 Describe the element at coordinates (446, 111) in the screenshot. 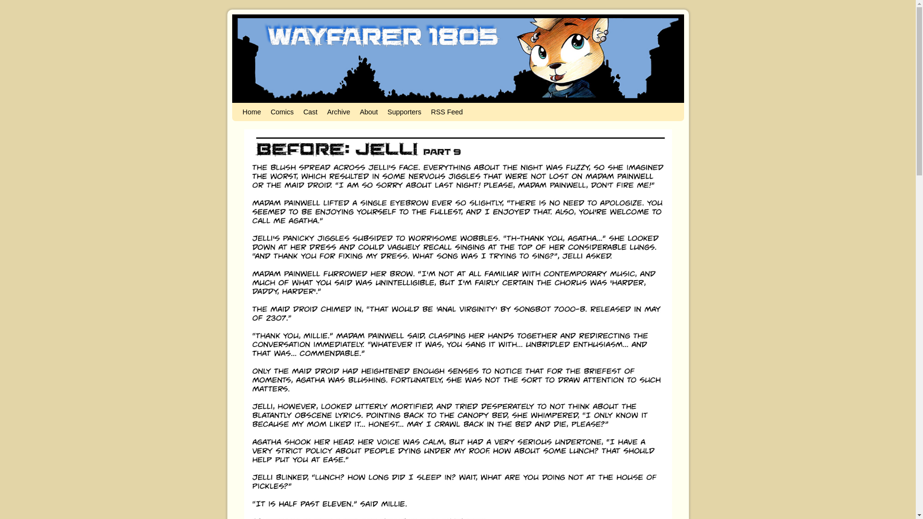

I see `RSS Feed` at that location.